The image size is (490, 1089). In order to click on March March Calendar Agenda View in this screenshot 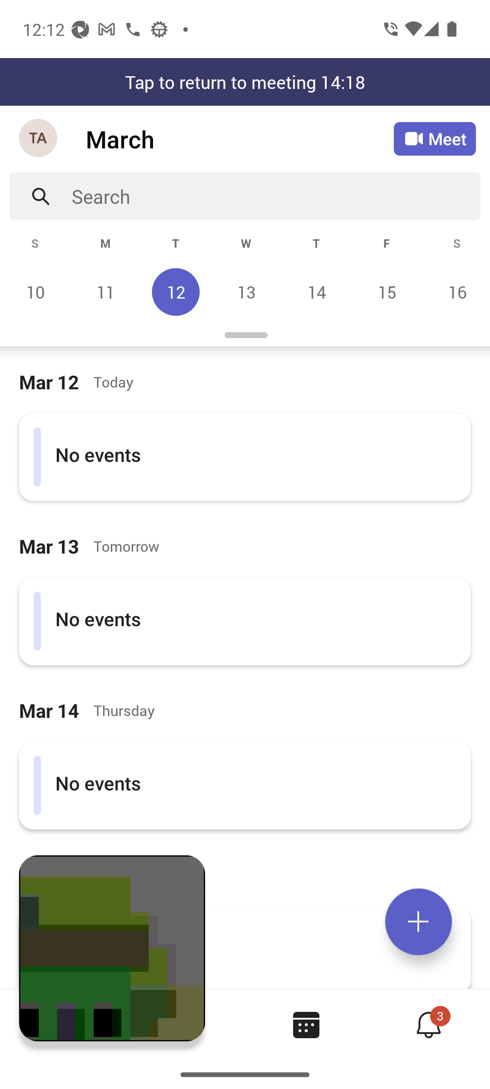, I will do `click(240, 139)`.